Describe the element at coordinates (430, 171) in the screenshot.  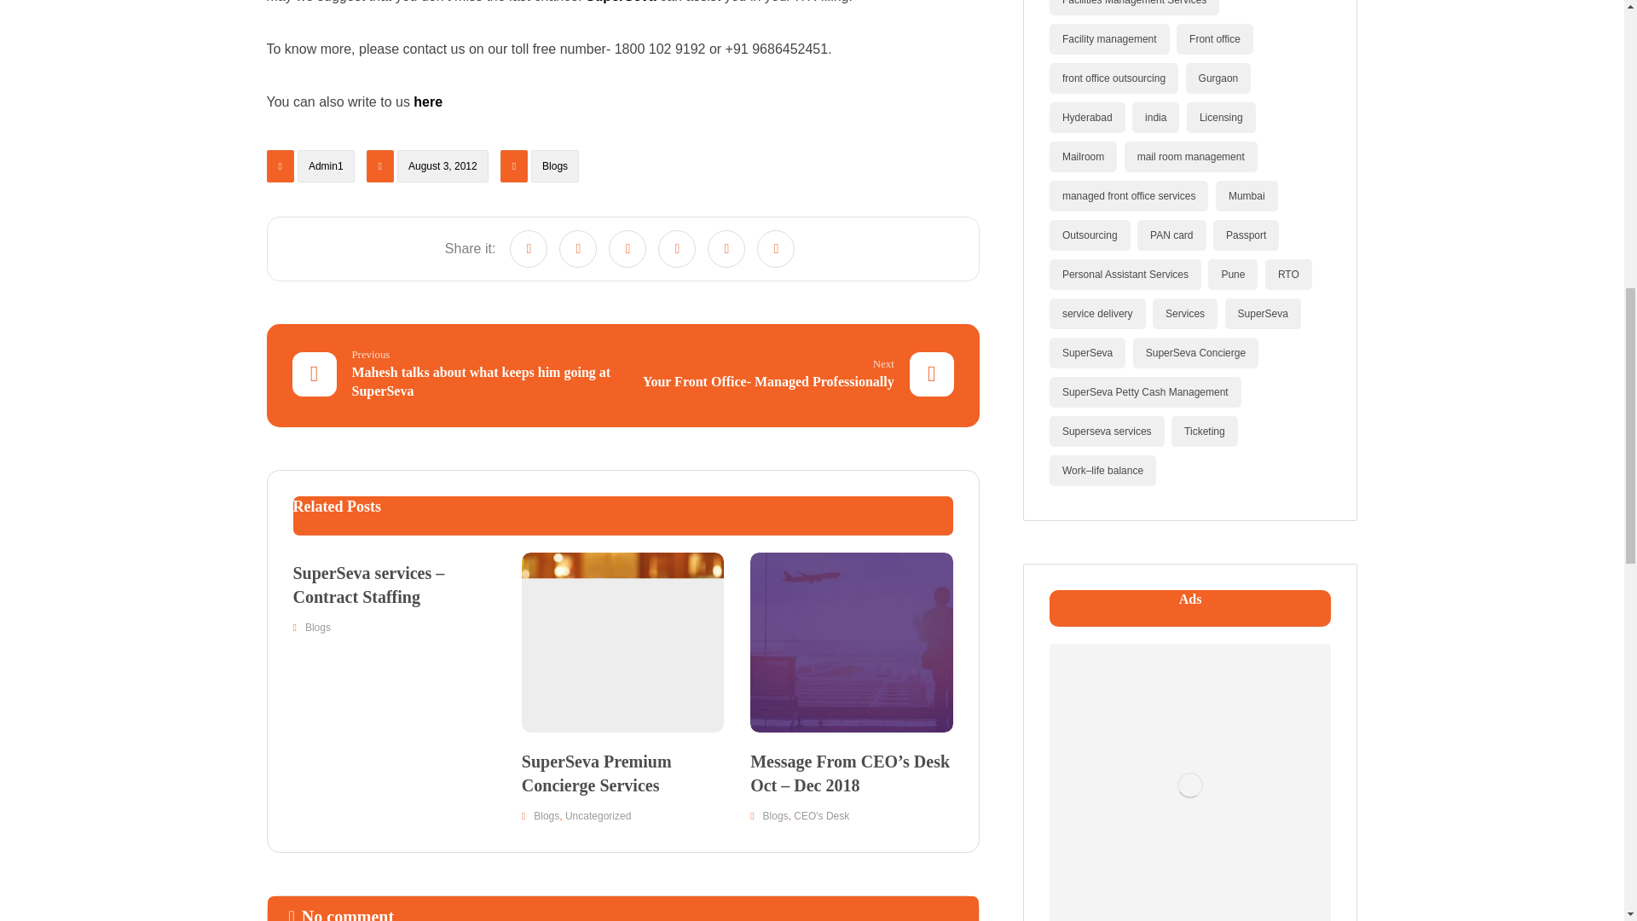
I see `Published on` at that location.